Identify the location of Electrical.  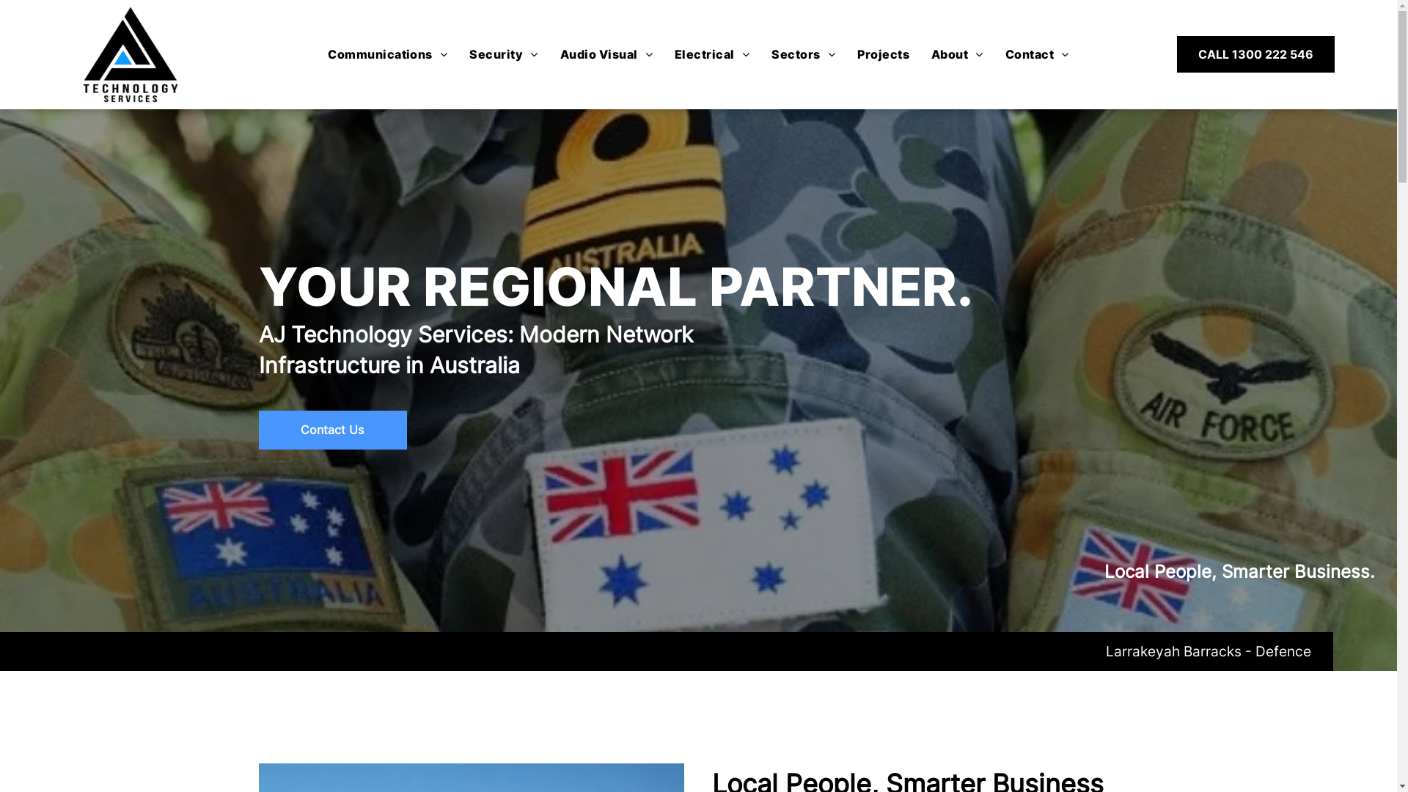
(712, 54).